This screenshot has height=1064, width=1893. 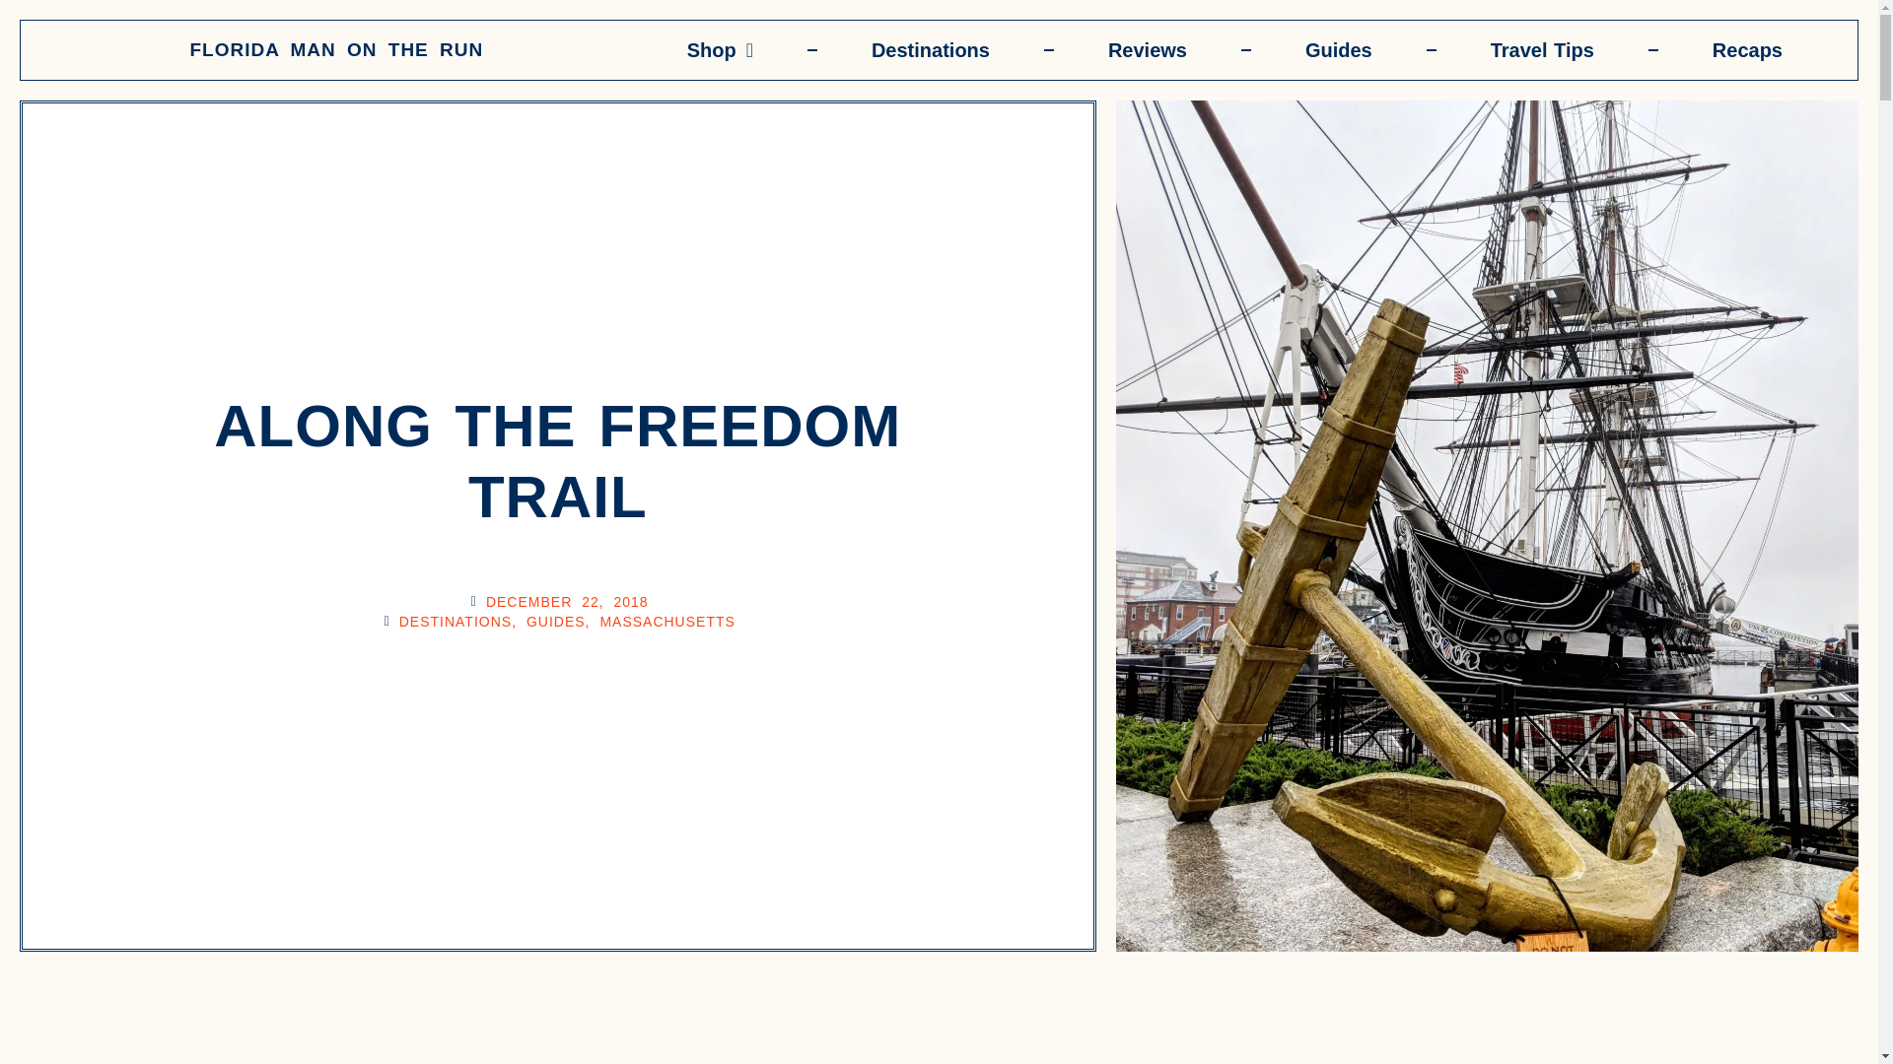 I want to click on Destinations, so click(x=931, y=49).